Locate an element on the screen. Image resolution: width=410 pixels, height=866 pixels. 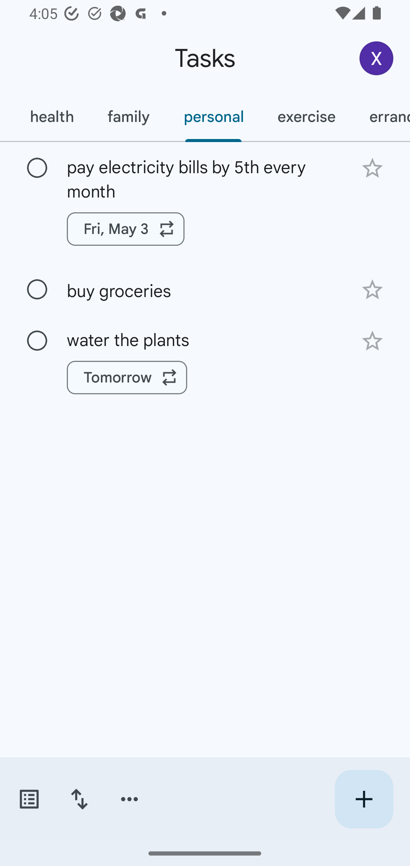
Tomorrow is located at coordinates (127, 378).